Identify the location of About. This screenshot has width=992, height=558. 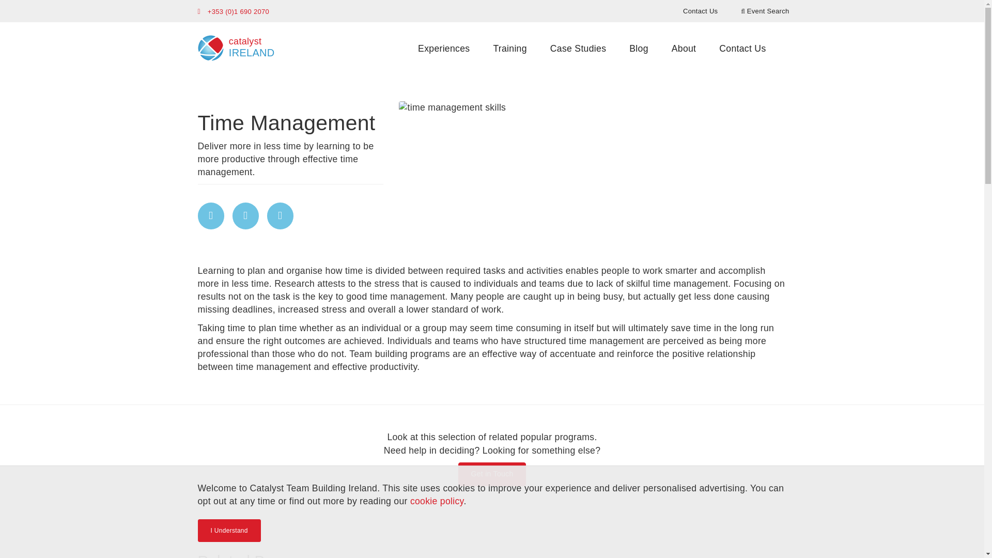
(639, 49).